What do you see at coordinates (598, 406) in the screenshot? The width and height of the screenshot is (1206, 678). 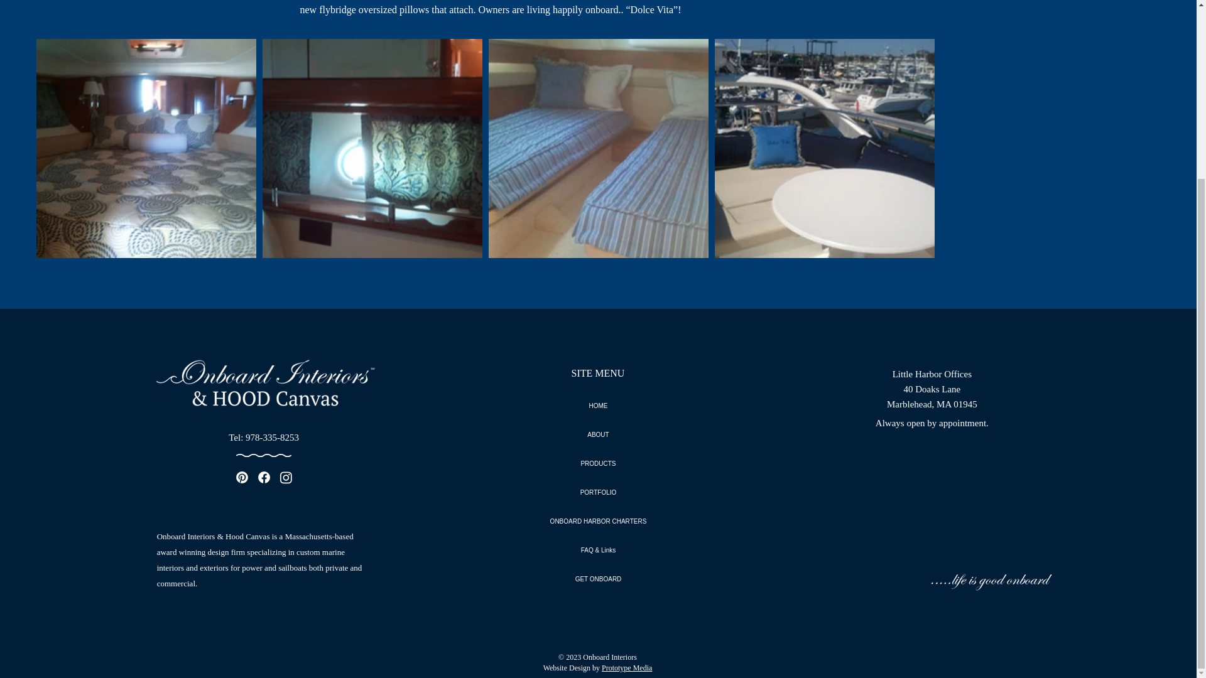 I see `HOME` at bounding box center [598, 406].